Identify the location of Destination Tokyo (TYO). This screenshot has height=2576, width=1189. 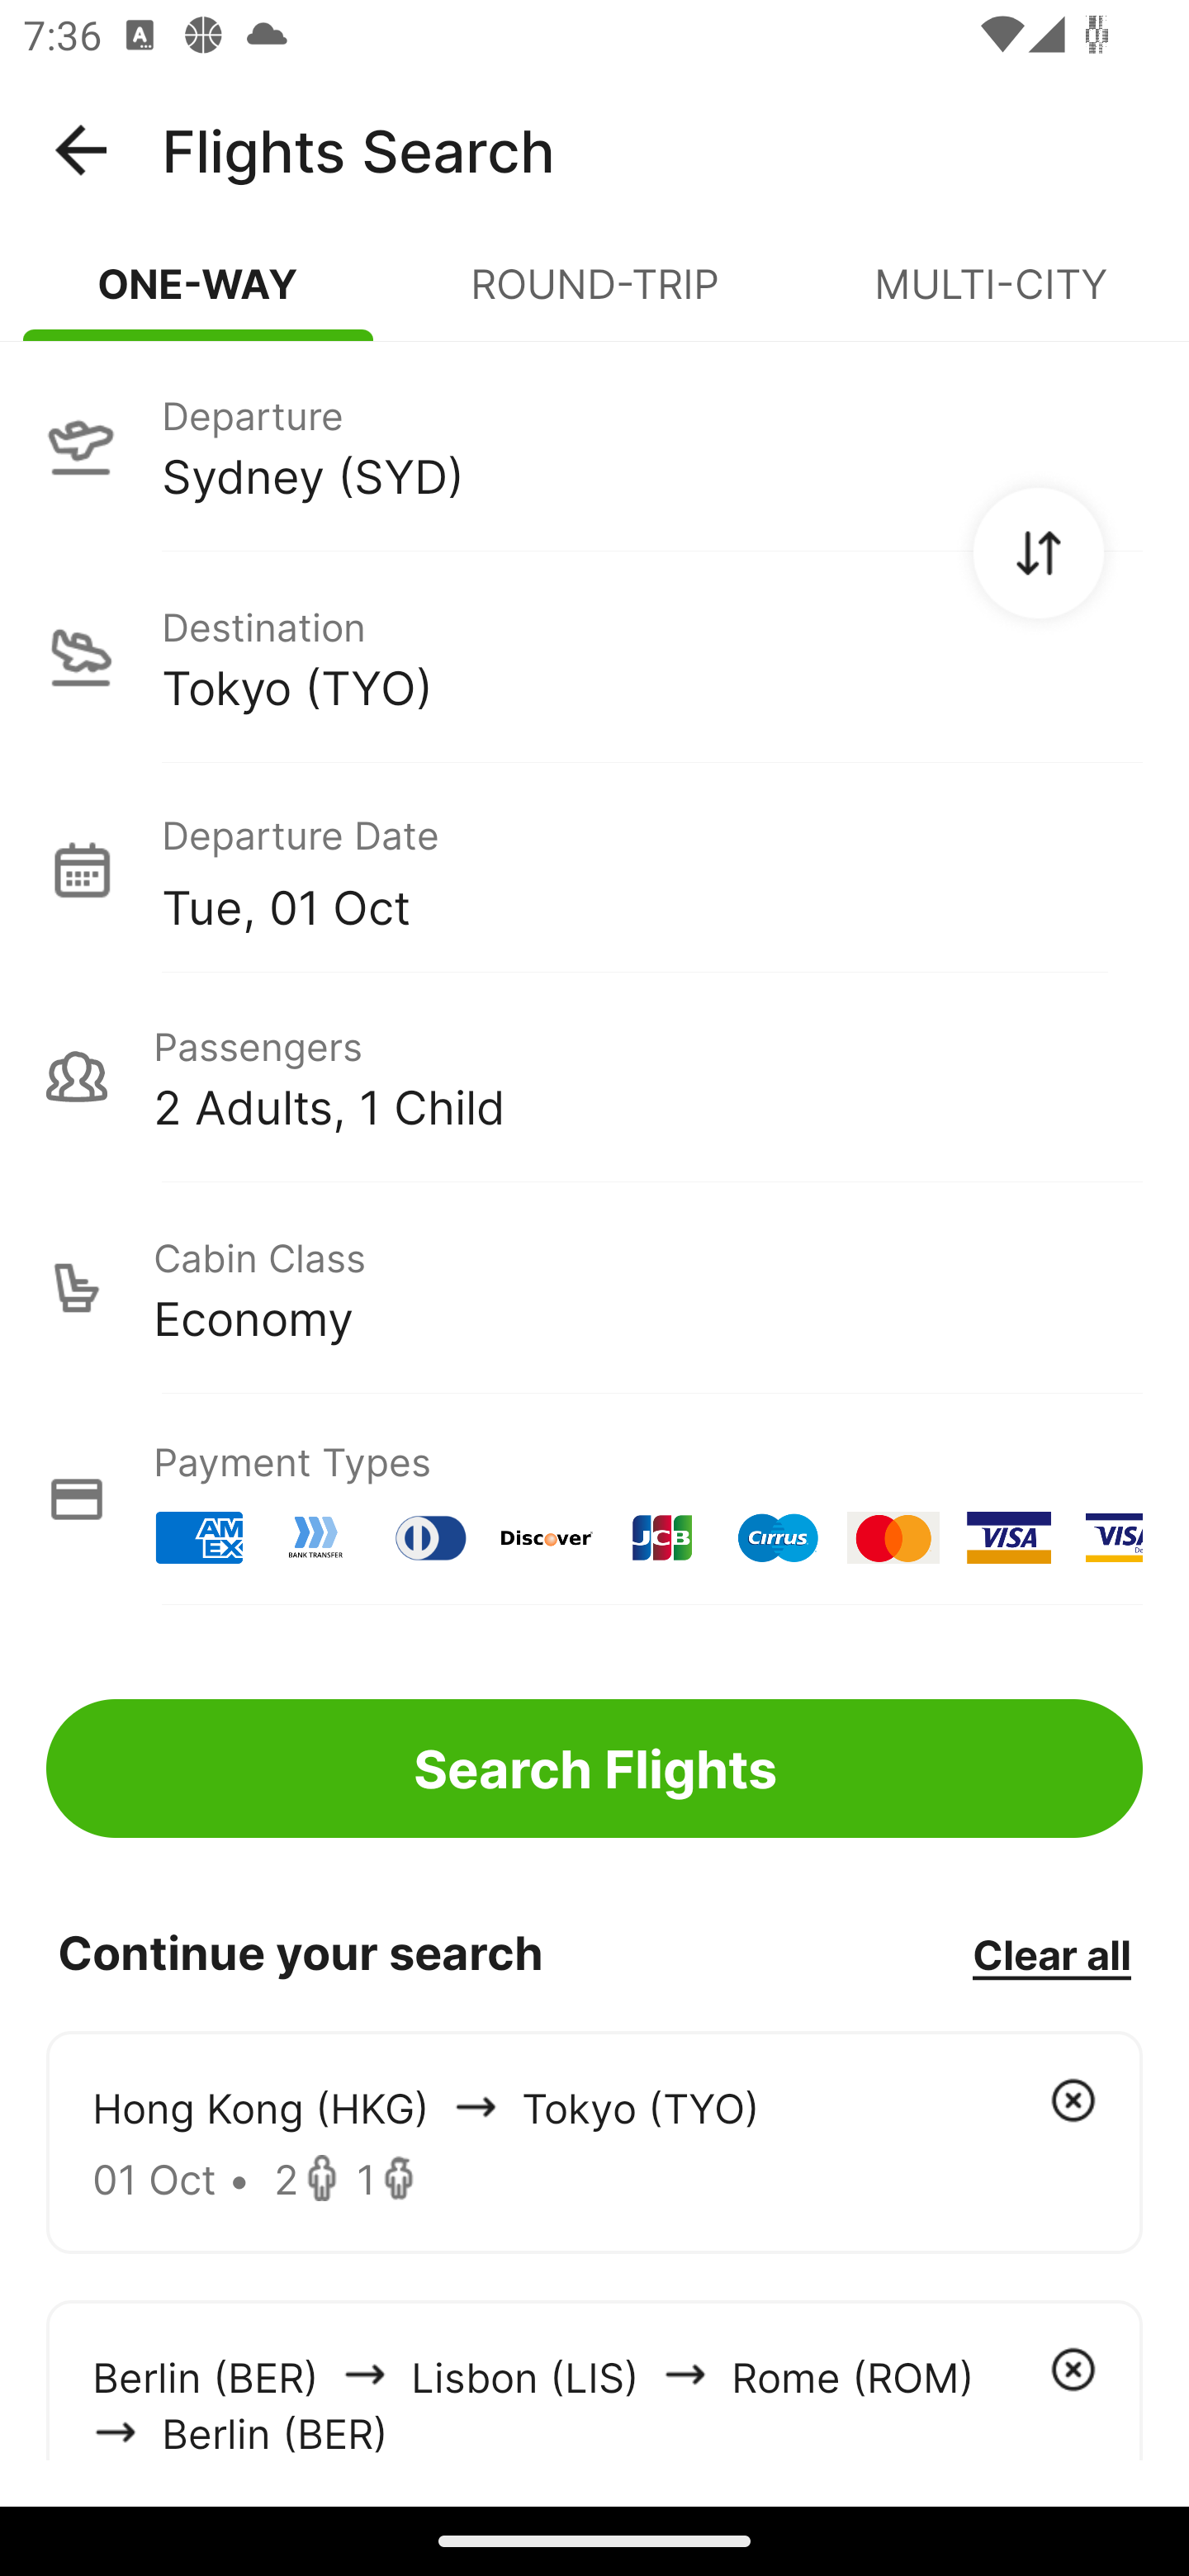
(594, 657).